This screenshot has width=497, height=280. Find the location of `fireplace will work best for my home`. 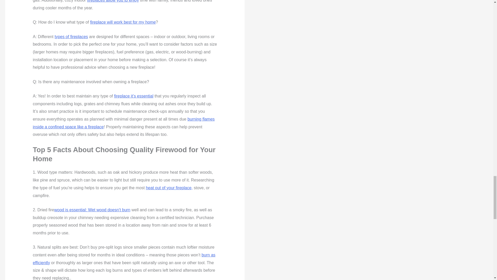

fireplace will work best for my home is located at coordinates (123, 22).